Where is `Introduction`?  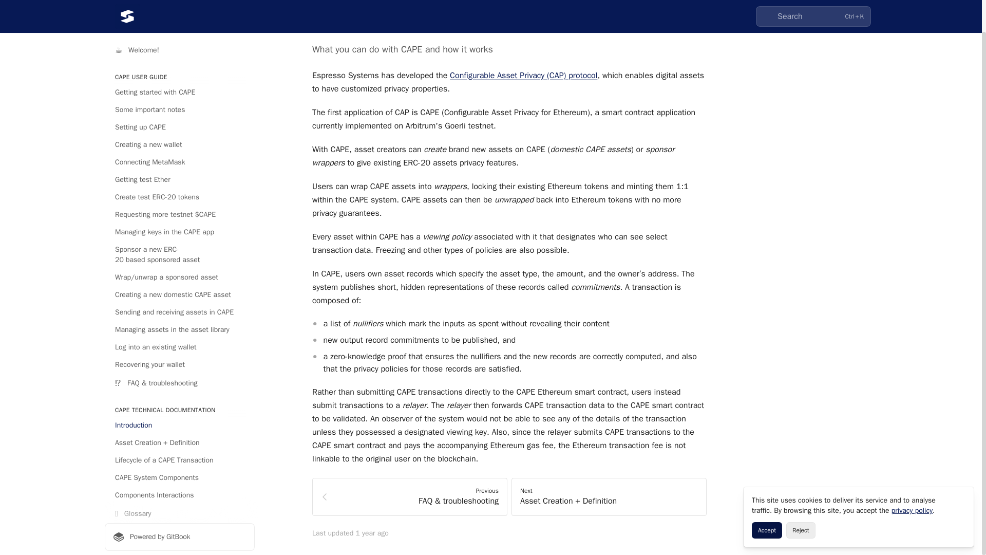 Introduction is located at coordinates (179, 392).